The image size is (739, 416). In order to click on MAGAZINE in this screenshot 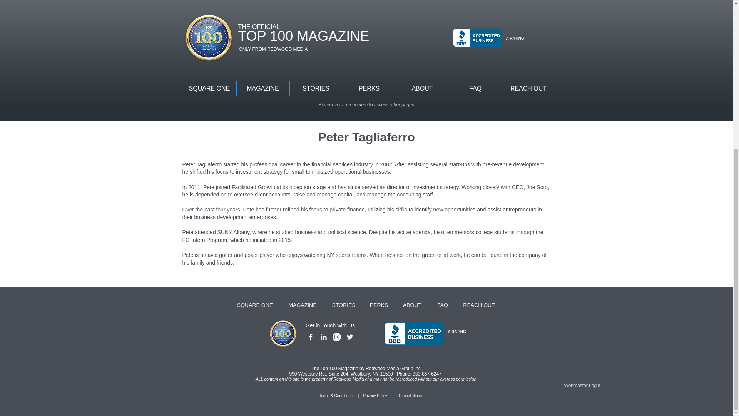, I will do `click(302, 305)`.